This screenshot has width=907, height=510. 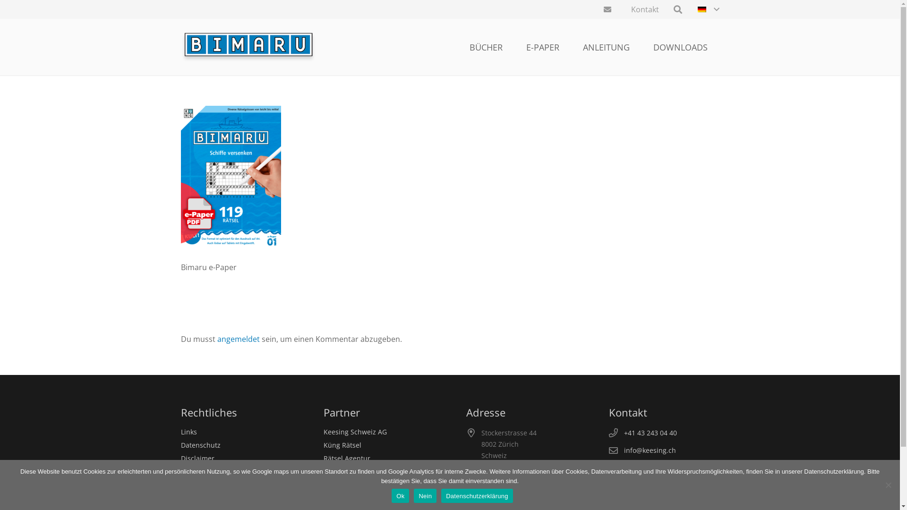 I want to click on angemeldet, so click(x=239, y=339).